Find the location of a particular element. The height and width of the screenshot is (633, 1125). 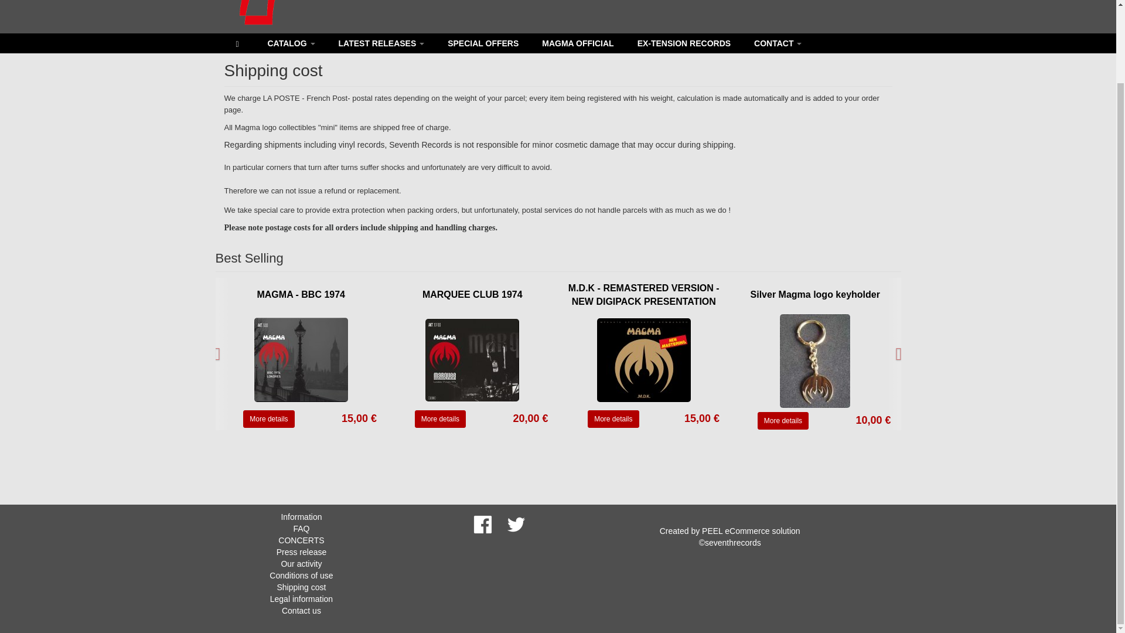

MARQUEE CLUB 1974 is located at coordinates (440, 418).